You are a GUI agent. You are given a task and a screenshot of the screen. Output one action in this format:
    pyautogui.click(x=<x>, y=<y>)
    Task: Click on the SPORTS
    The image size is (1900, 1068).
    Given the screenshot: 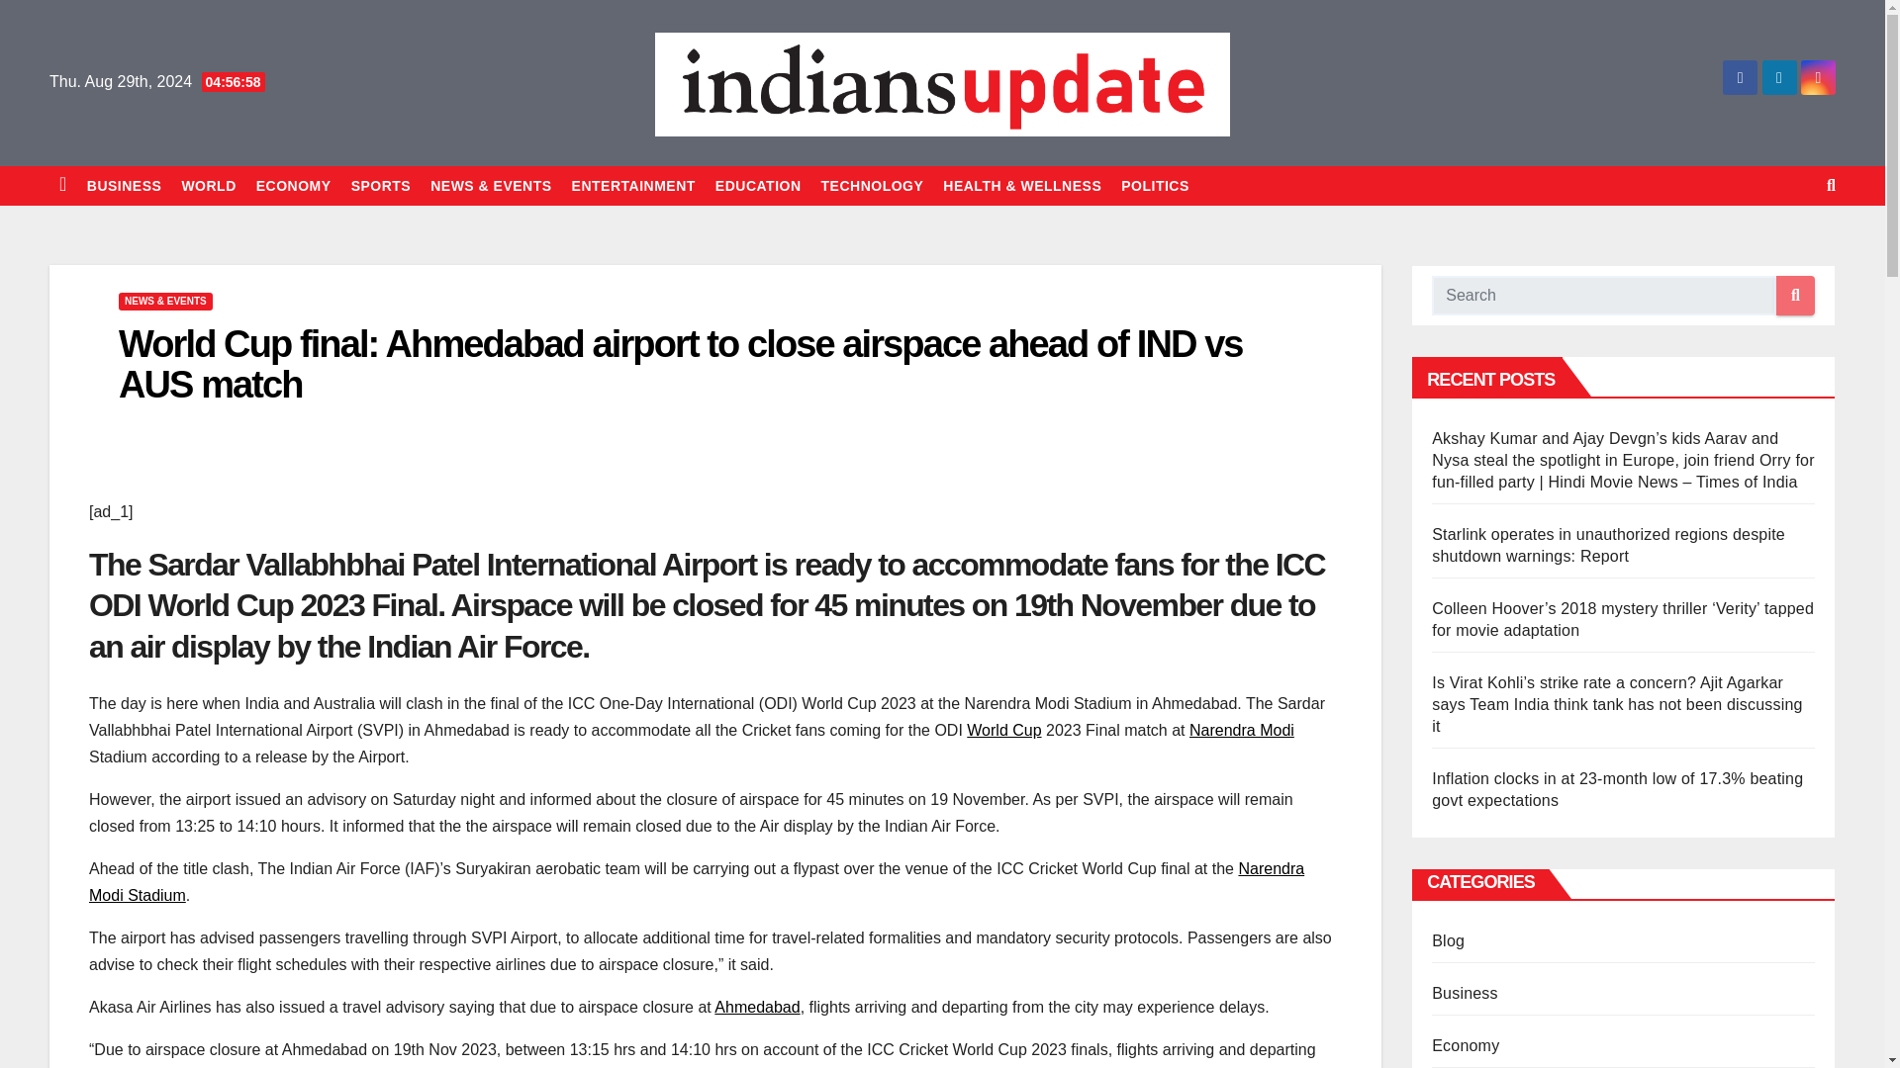 What is the action you would take?
    pyautogui.click(x=382, y=186)
    